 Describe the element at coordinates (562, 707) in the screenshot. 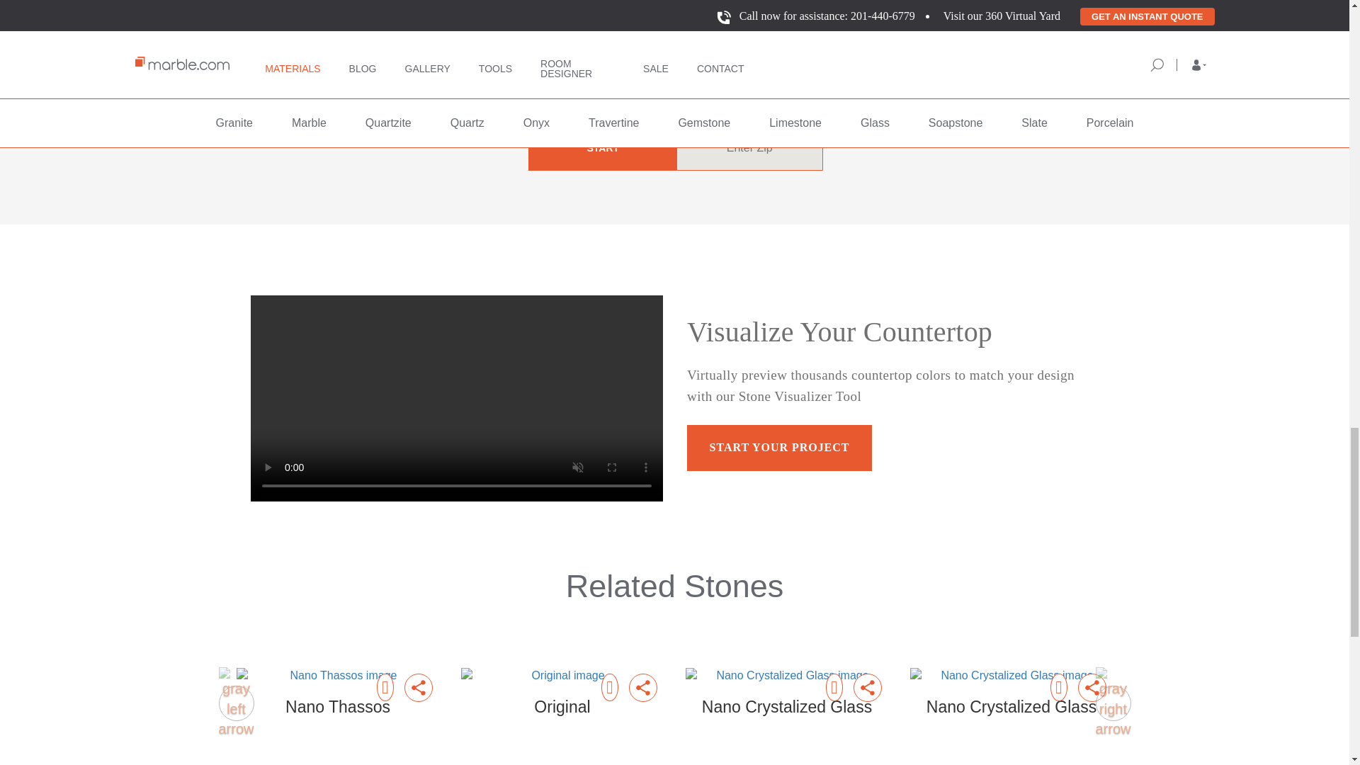

I see `Original` at that location.